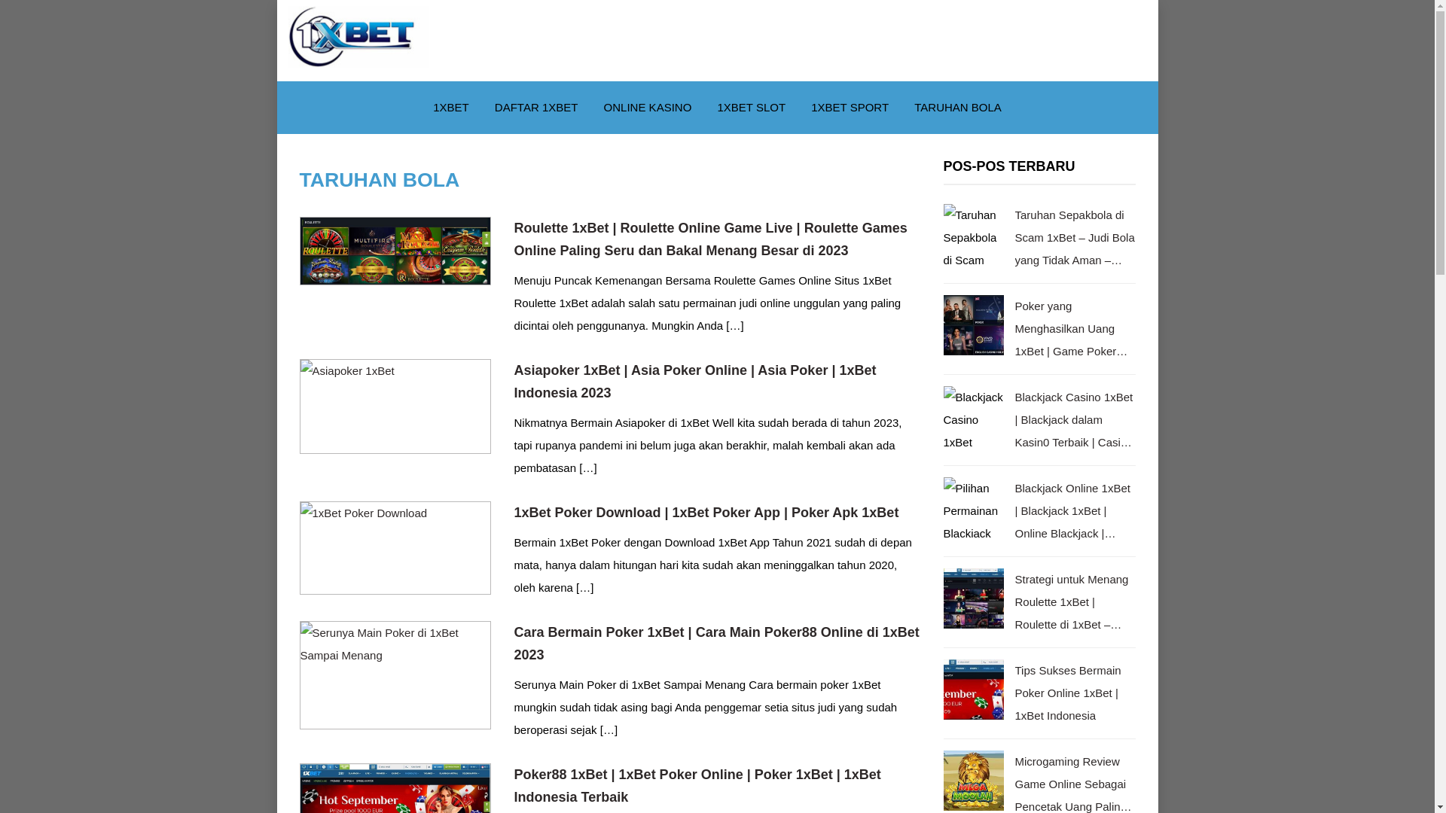 The image size is (1446, 813). What do you see at coordinates (850, 108) in the screenshot?
I see `1XBET SPORT` at bounding box center [850, 108].